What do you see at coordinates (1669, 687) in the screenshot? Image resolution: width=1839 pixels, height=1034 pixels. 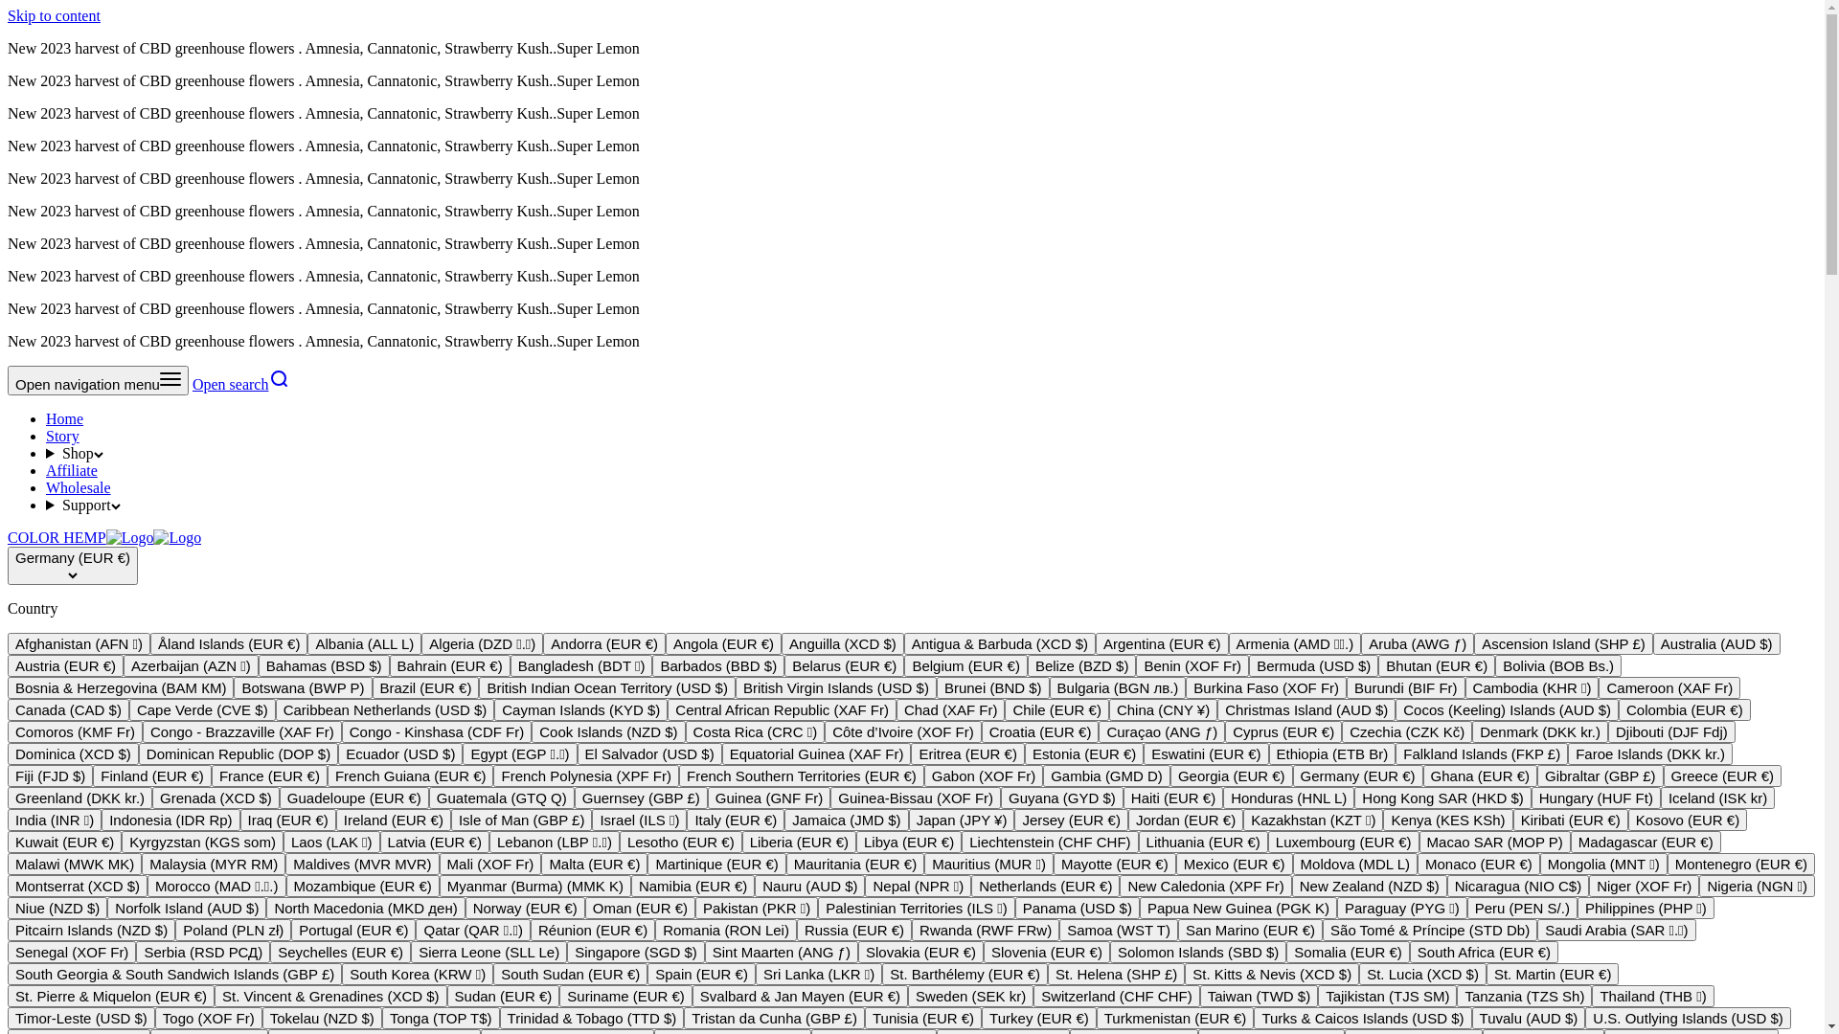 I see `Cameroon (XAF Fr)` at bounding box center [1669, 687].